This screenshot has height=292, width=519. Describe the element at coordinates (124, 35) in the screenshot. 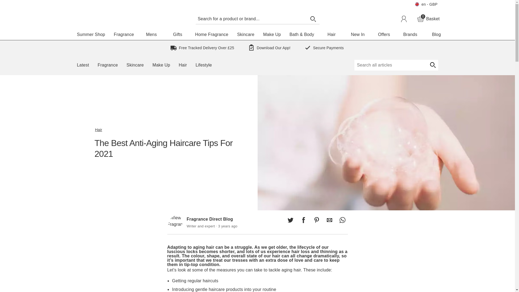

I see `Fragrance` at that location.